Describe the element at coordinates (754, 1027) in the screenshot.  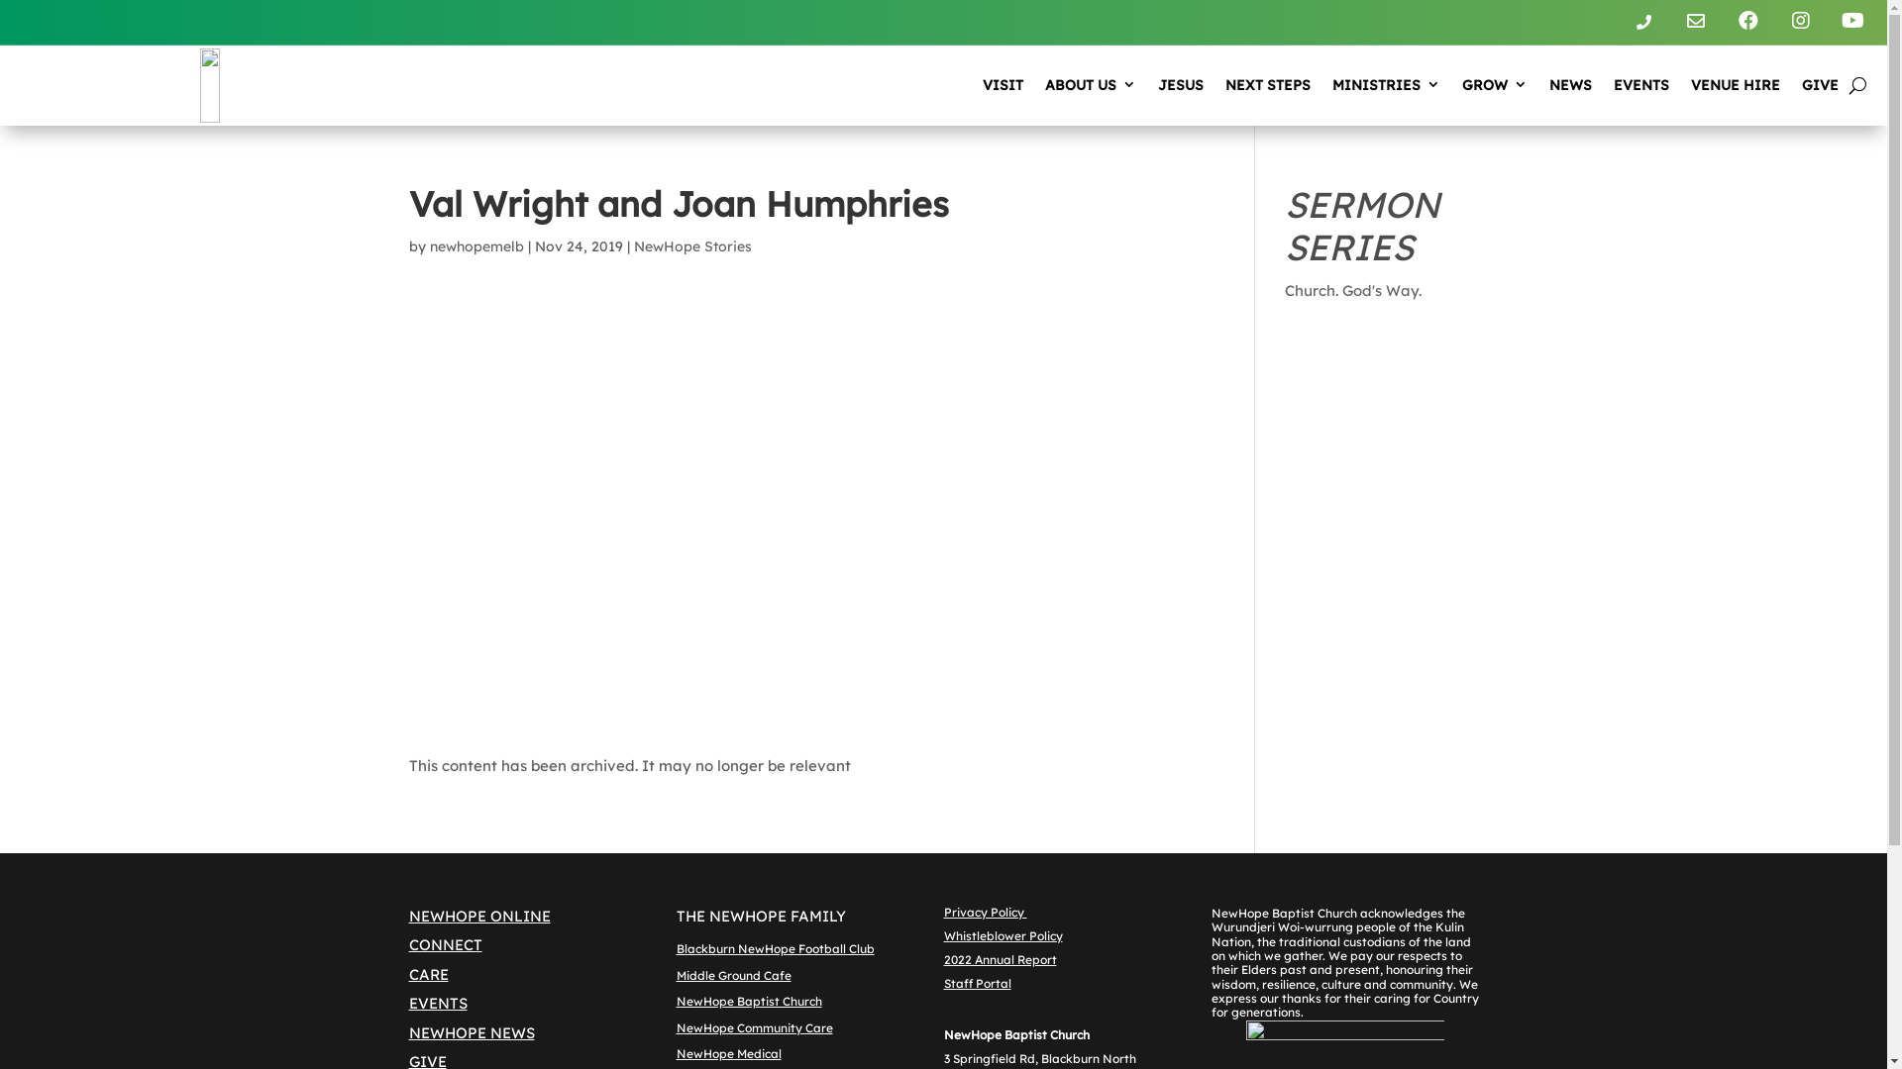
I see `NewHope Community Care` at that location.